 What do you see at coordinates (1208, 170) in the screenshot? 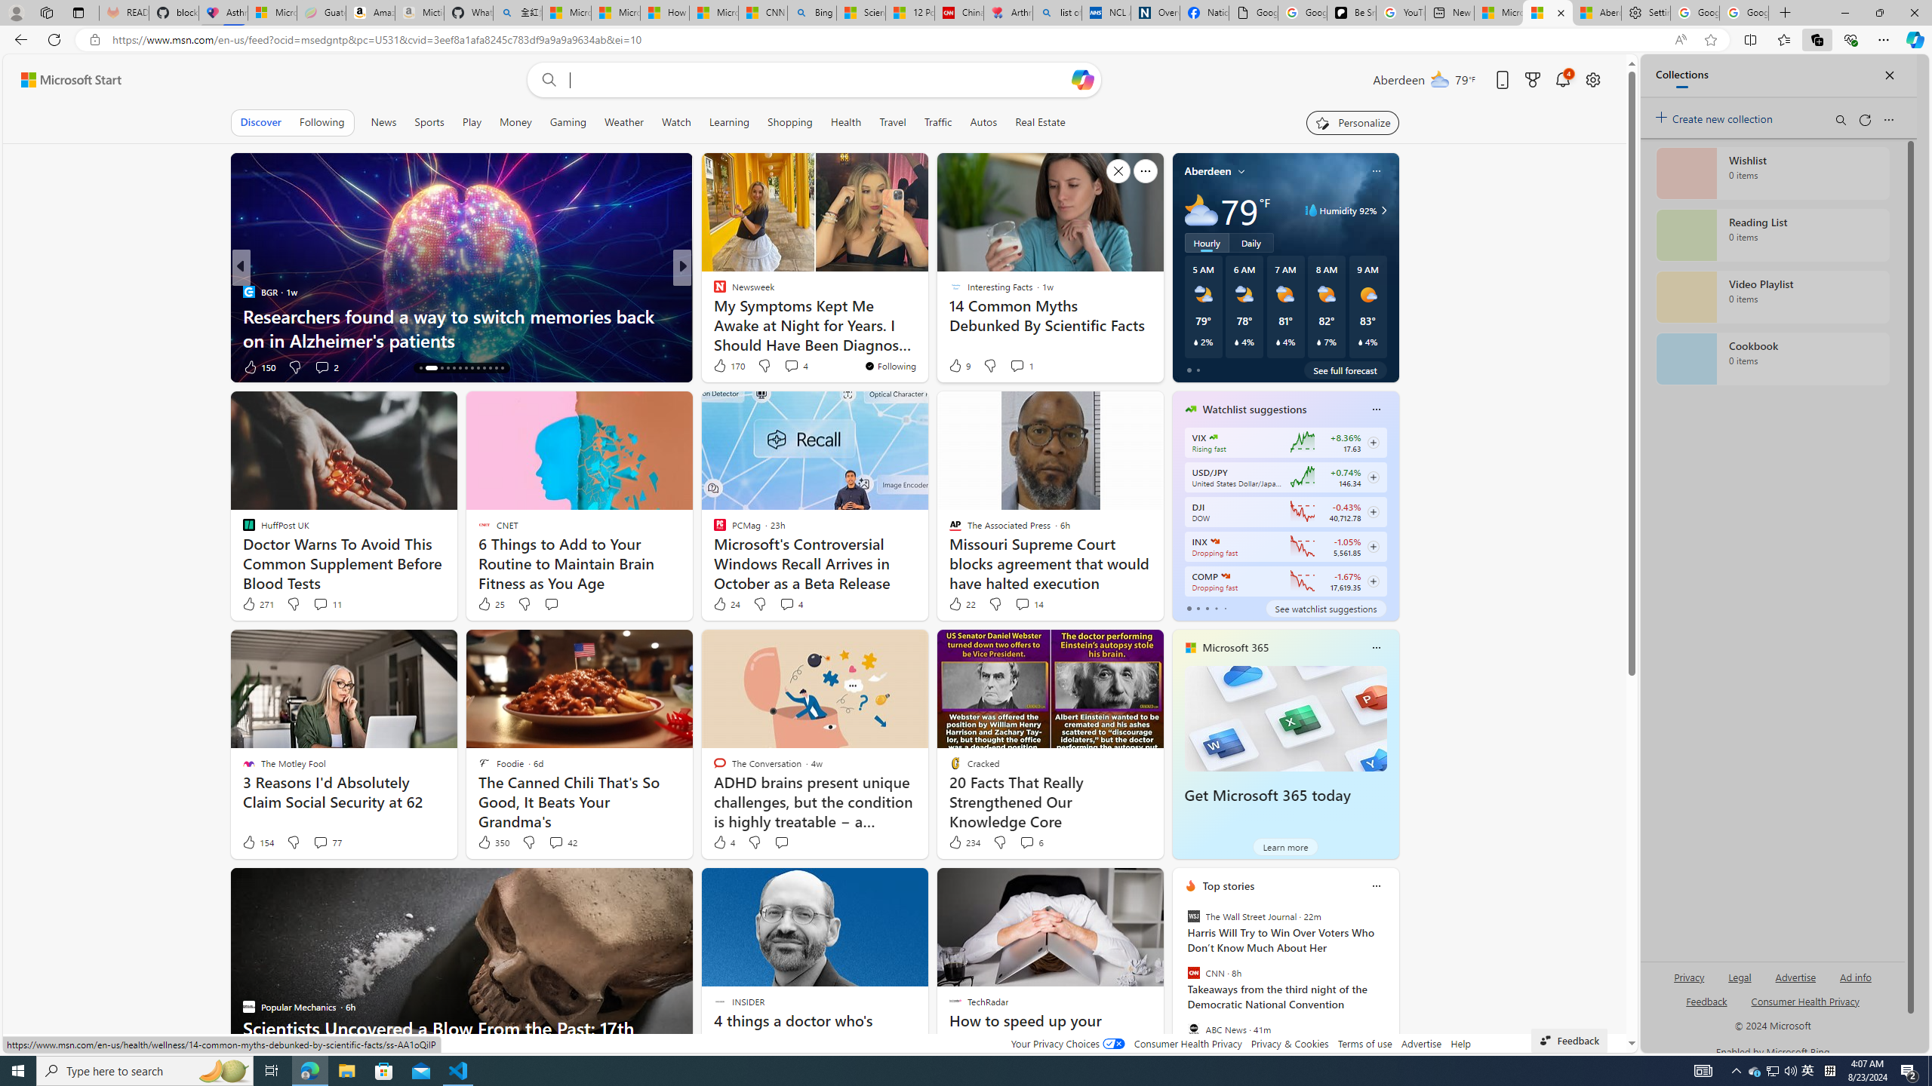
I see `Aberdeen` at bounding box center [1208, 170].